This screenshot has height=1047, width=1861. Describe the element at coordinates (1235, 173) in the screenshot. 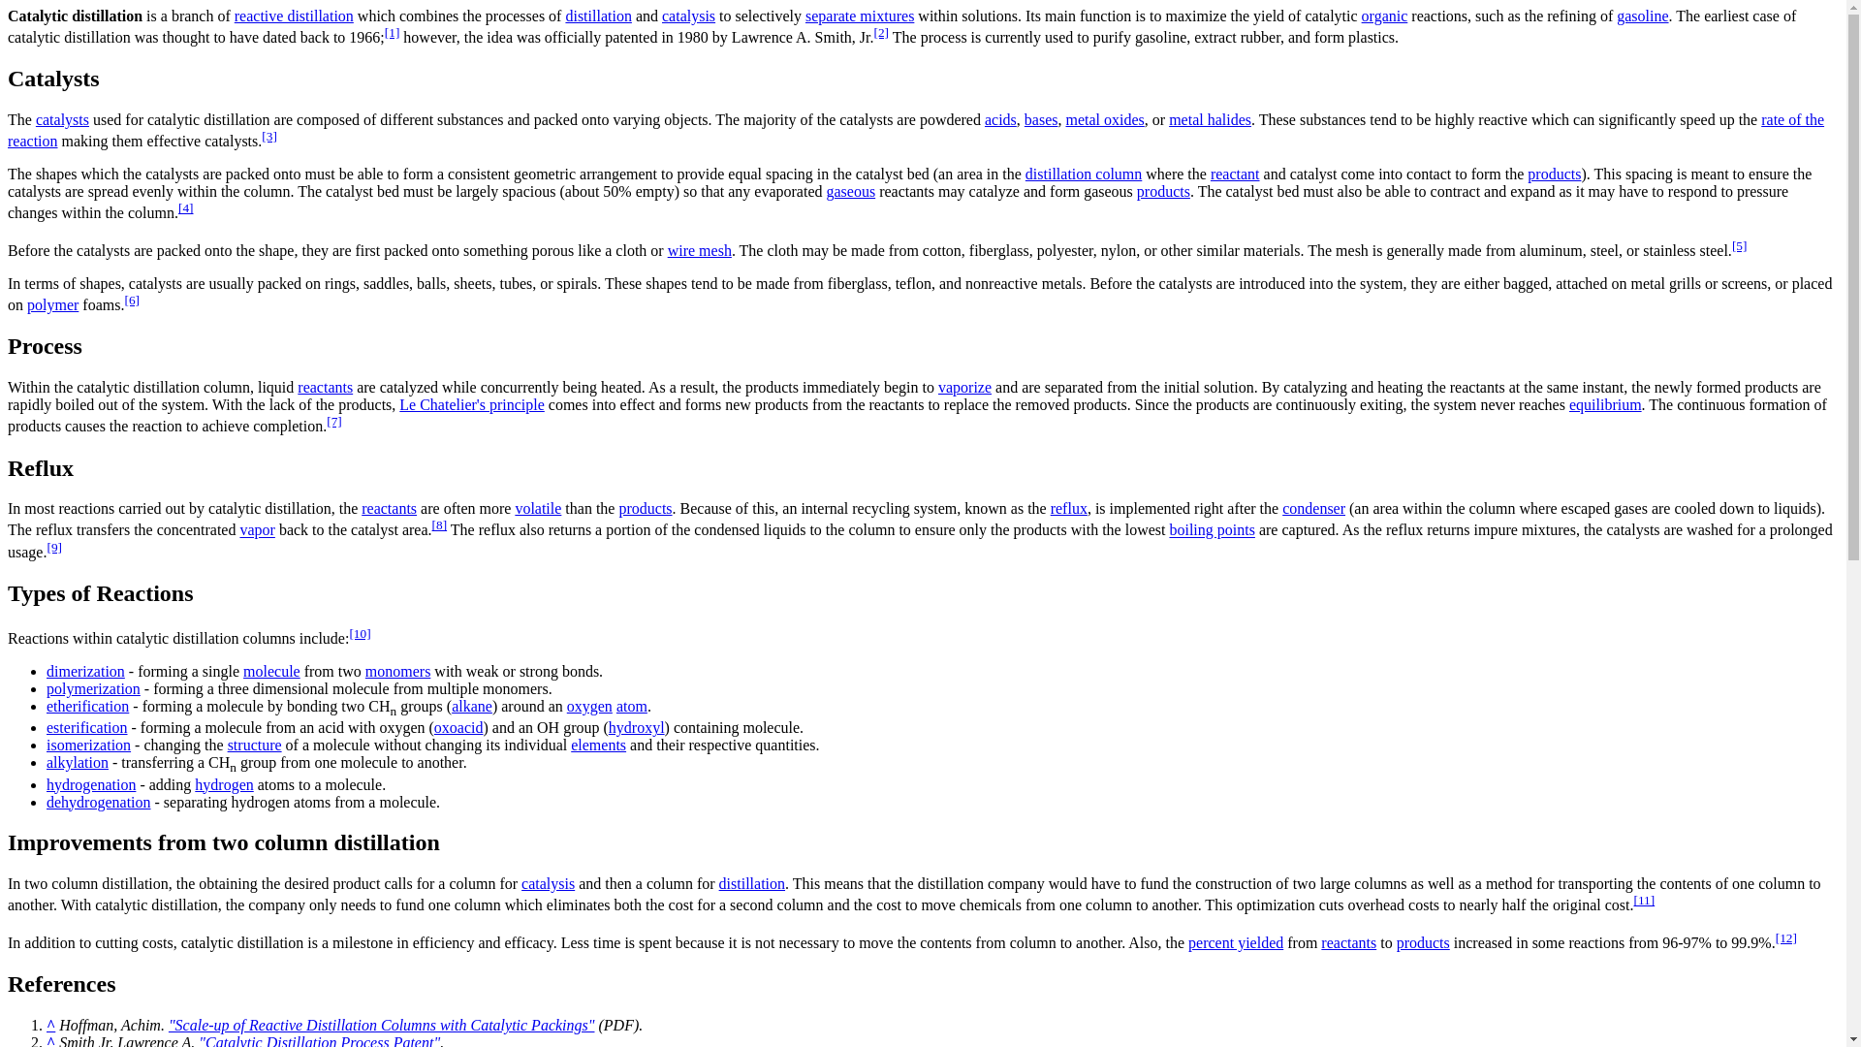

I see `reactant` at that location.